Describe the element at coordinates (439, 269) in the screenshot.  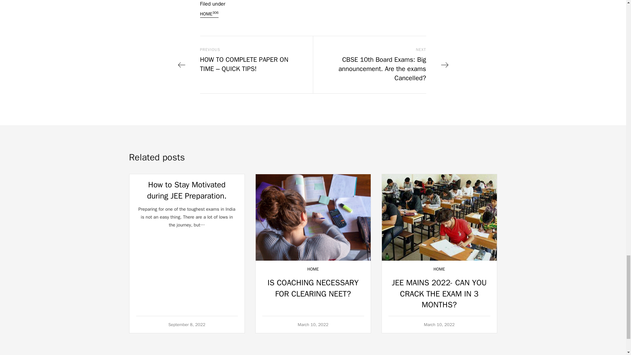
I see `HOME` at that location.